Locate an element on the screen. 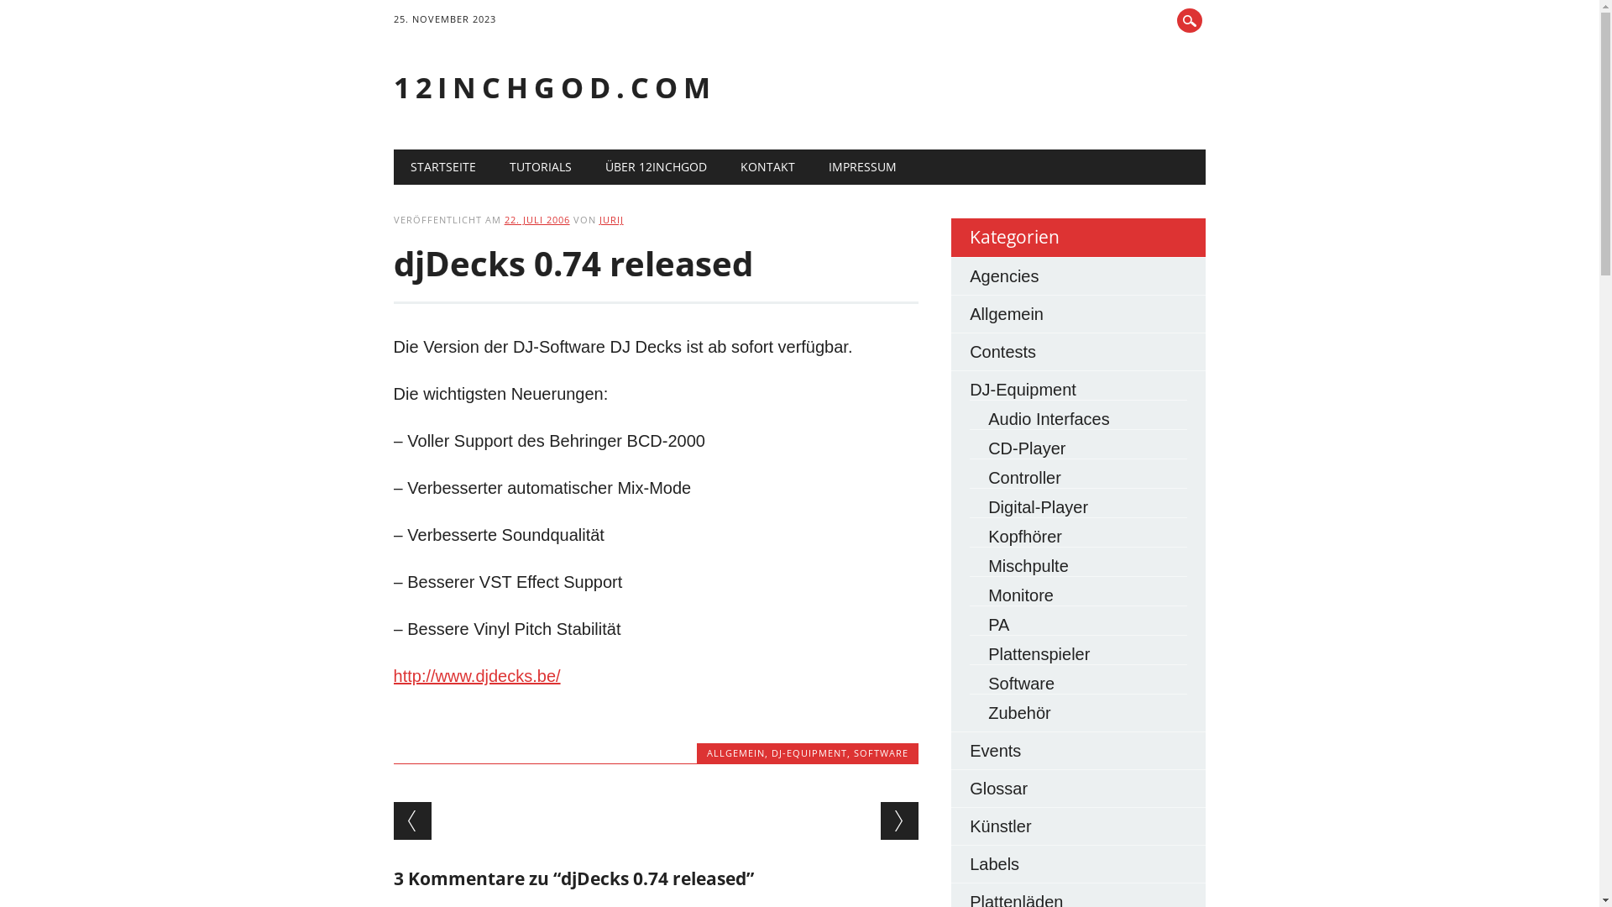  http://www.djdecks.be/ is located at coordinates (477, 676).